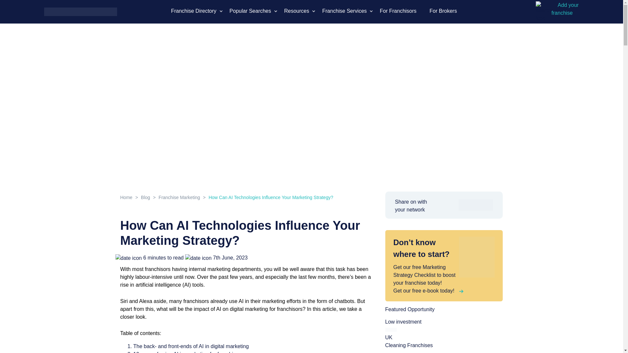 This screenshot has height=353, width=628. What do you see at coordinates (194, 11) in the screenshot?
I see `Franchise Directory` at bounding box center [194, 11].